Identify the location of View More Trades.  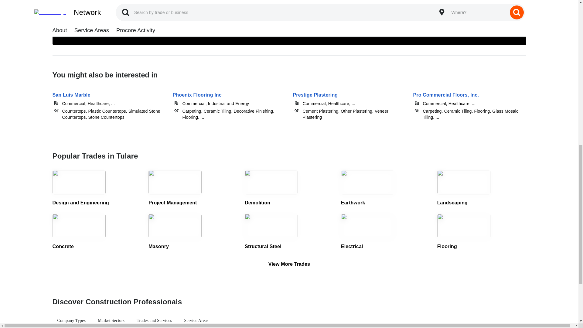
(289, 264).